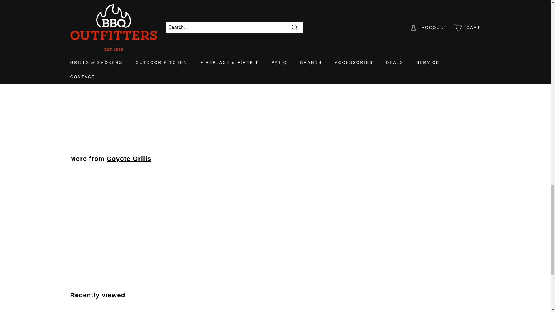 The width and height of the screenshot is (555, 312). I want to click on Coyote Grills, so click(129, 158).